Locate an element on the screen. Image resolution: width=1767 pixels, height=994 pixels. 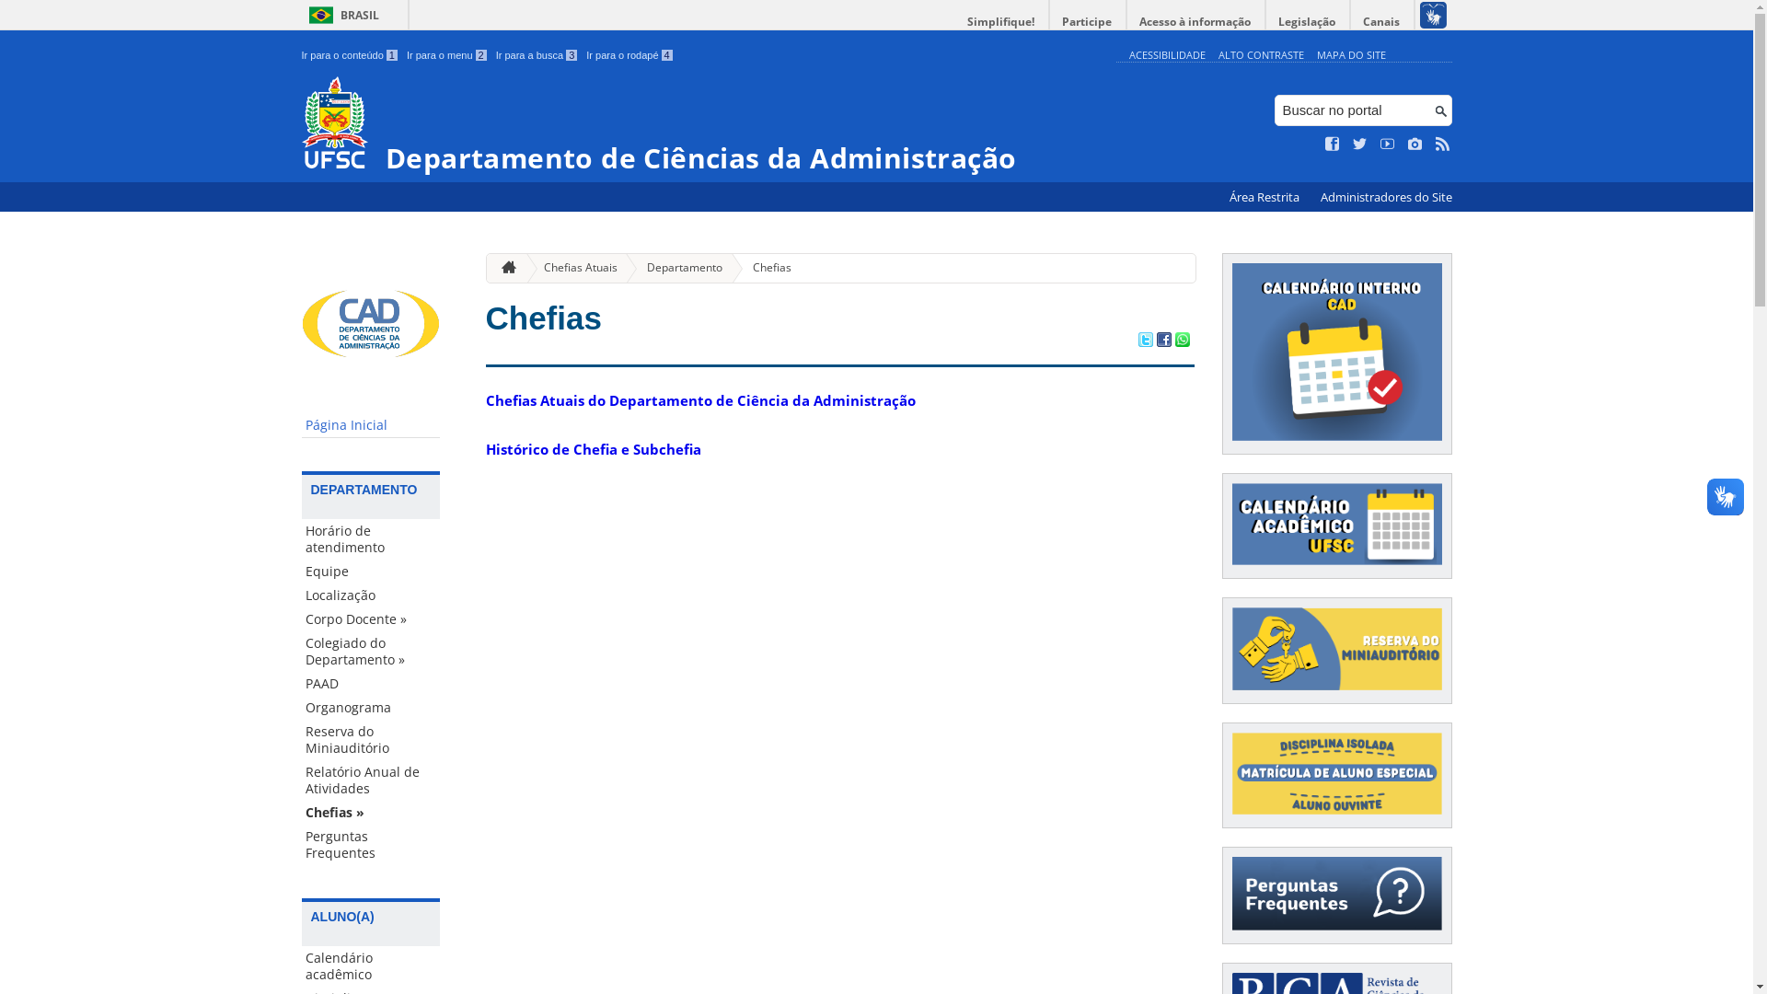
Canais is located at coordinates (1382, 22).